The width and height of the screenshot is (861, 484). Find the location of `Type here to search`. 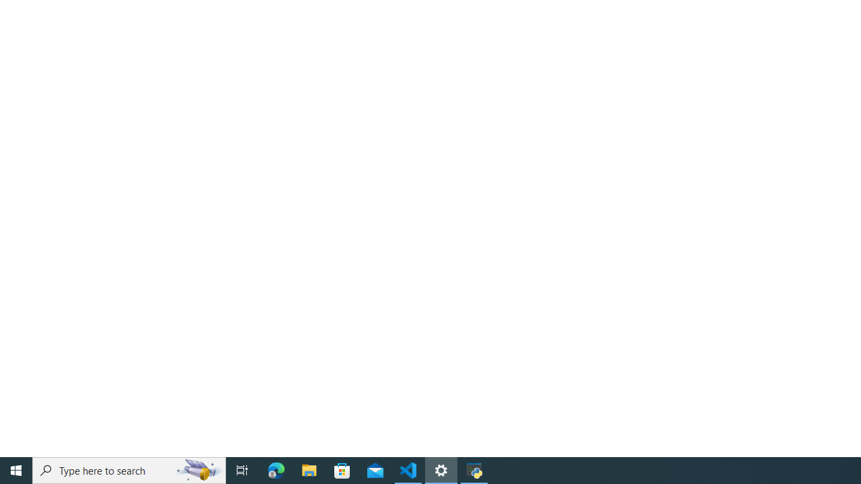

Type here to search is located at coordinates (129, 471).